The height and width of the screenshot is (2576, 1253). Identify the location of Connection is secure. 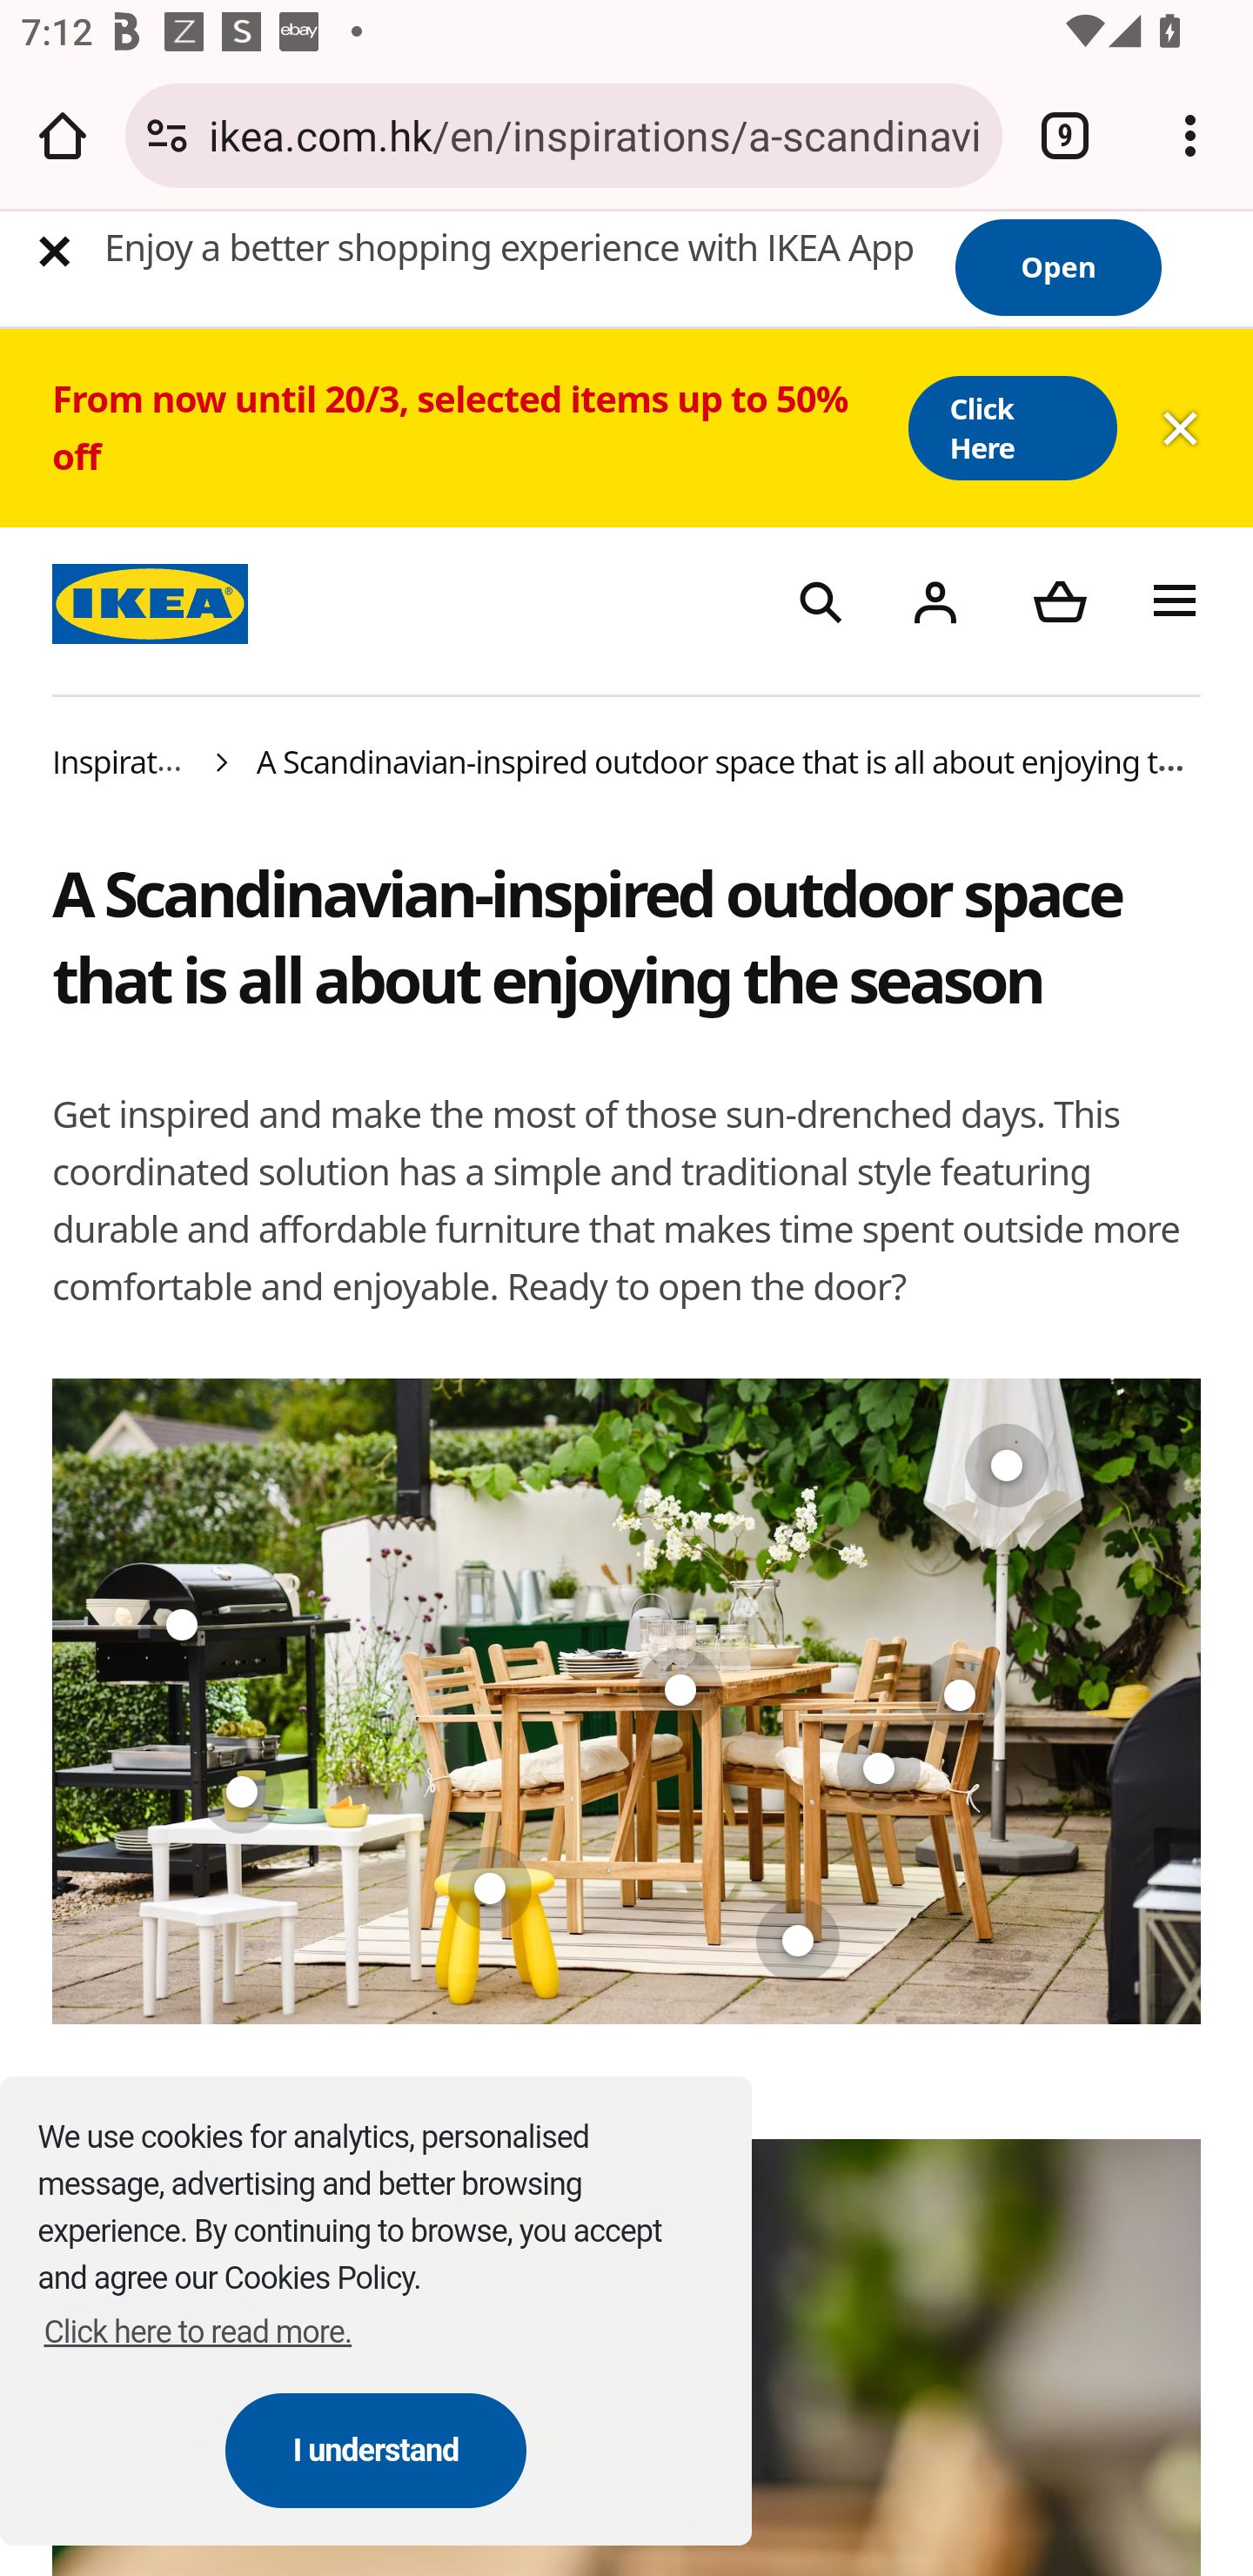
(167, 135).